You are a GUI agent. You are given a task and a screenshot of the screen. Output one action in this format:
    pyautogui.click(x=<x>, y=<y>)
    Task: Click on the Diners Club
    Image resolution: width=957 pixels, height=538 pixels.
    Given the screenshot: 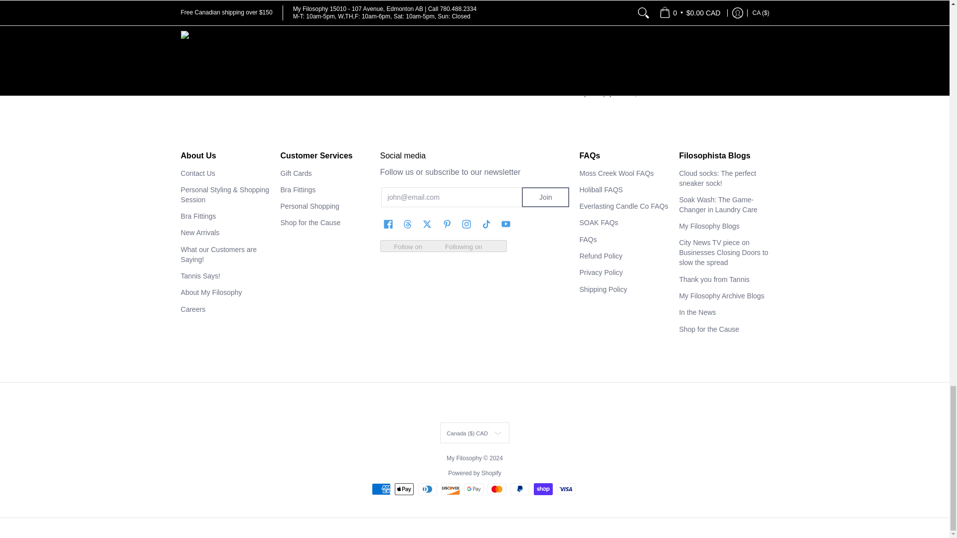 What is the action you would take?
    pyautogui.click(x=428, y=489)
    